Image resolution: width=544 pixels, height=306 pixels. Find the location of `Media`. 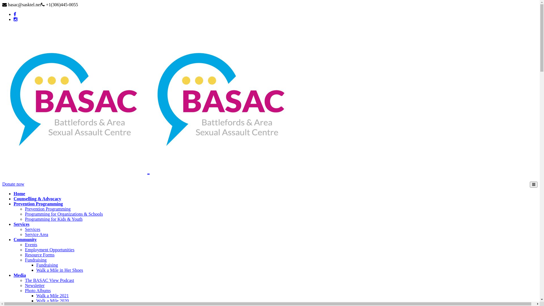

Media is located at coordinates (20, 275).